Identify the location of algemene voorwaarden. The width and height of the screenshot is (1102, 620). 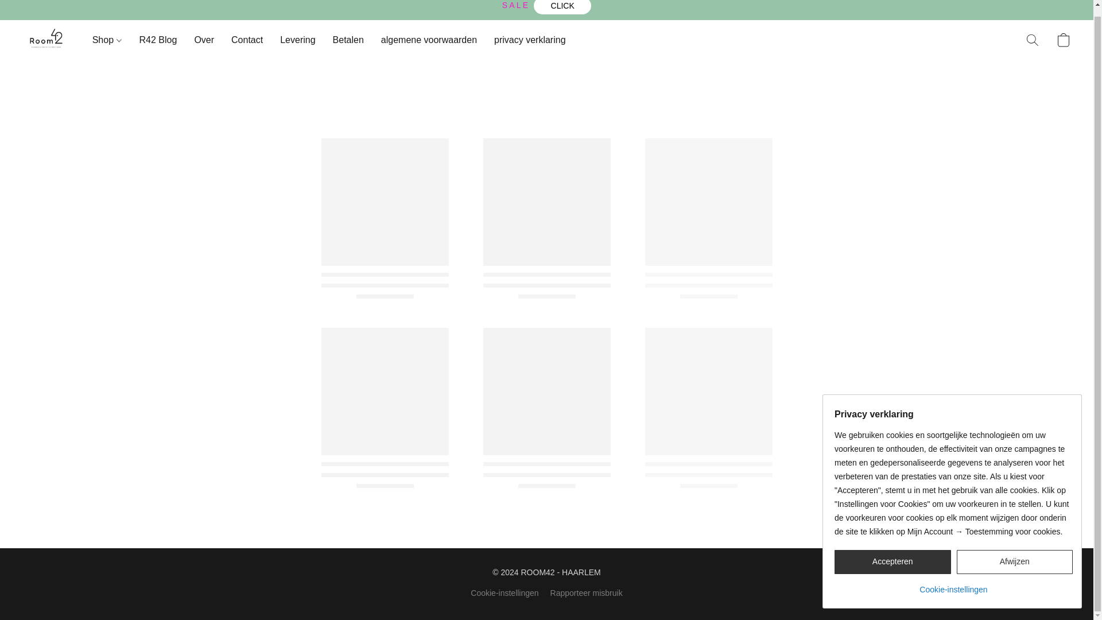
(429, 40).